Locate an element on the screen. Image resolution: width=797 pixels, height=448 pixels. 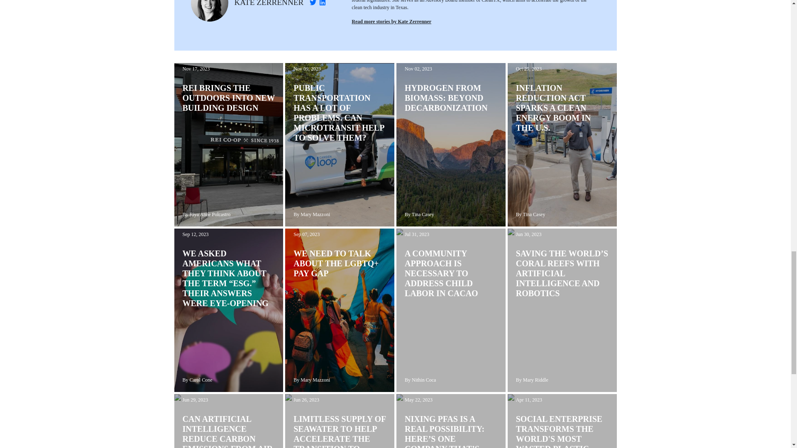
Read more stories by Kate Zerrenner is located at coordinates (391, 22).